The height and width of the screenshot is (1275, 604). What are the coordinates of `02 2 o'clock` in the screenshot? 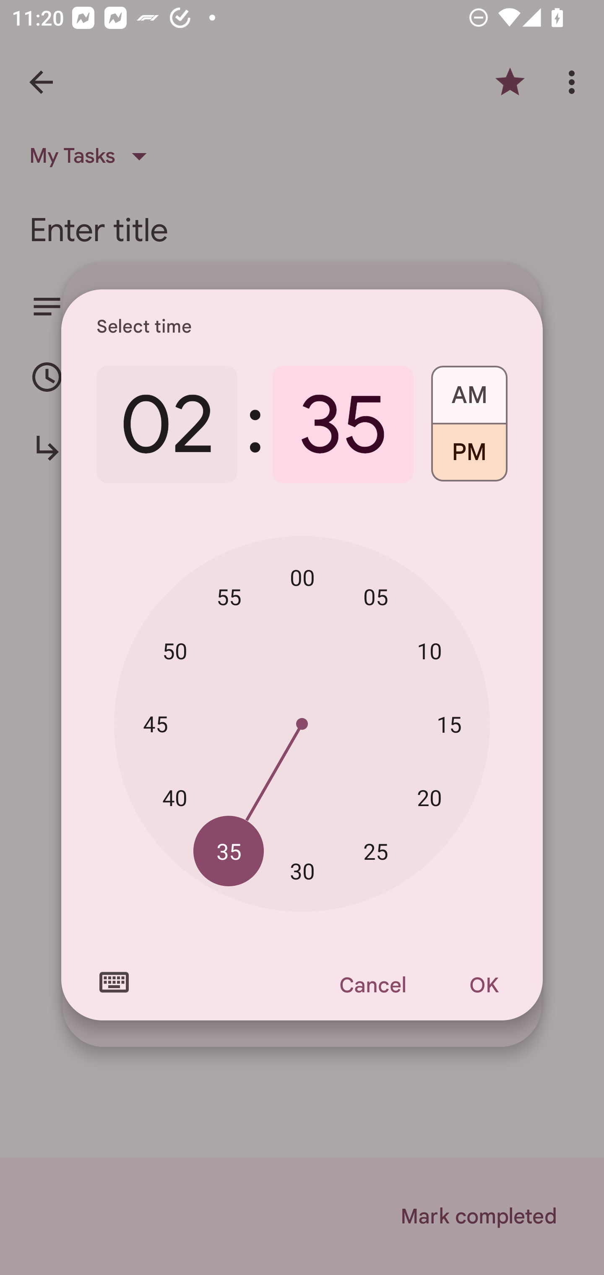 It's located at (167, 424).